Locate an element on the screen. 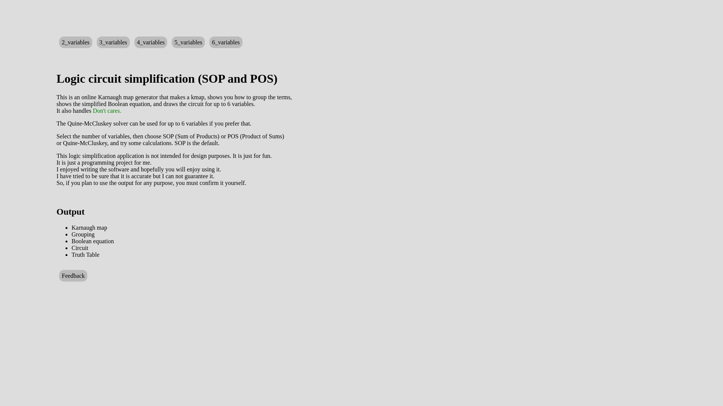 This screenshot has width=723, height=406. Feedback is located at coordinates (73, 276).